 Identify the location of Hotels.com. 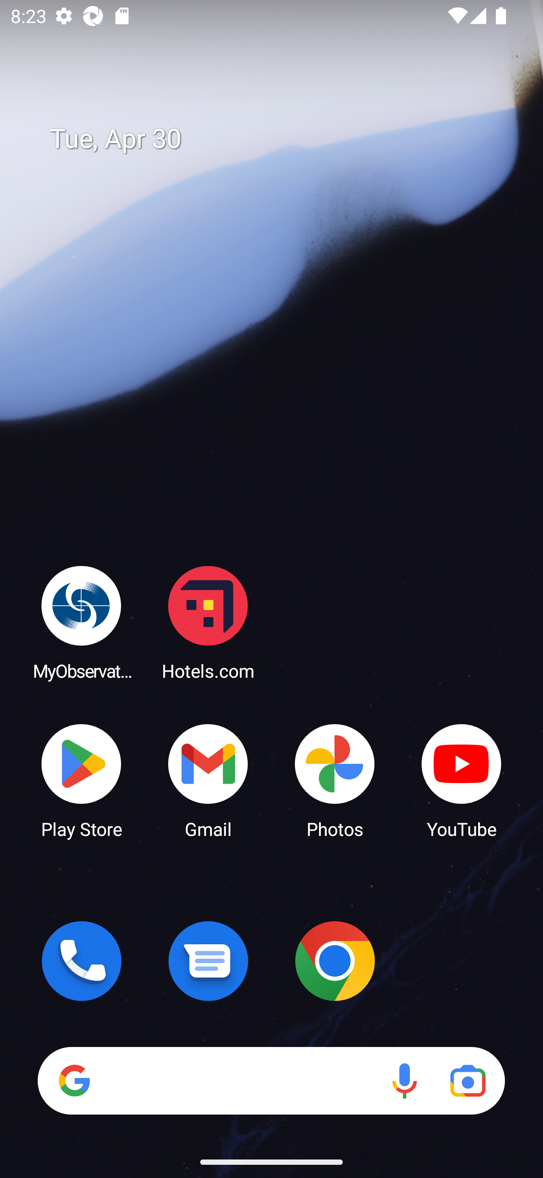
(208, 622).